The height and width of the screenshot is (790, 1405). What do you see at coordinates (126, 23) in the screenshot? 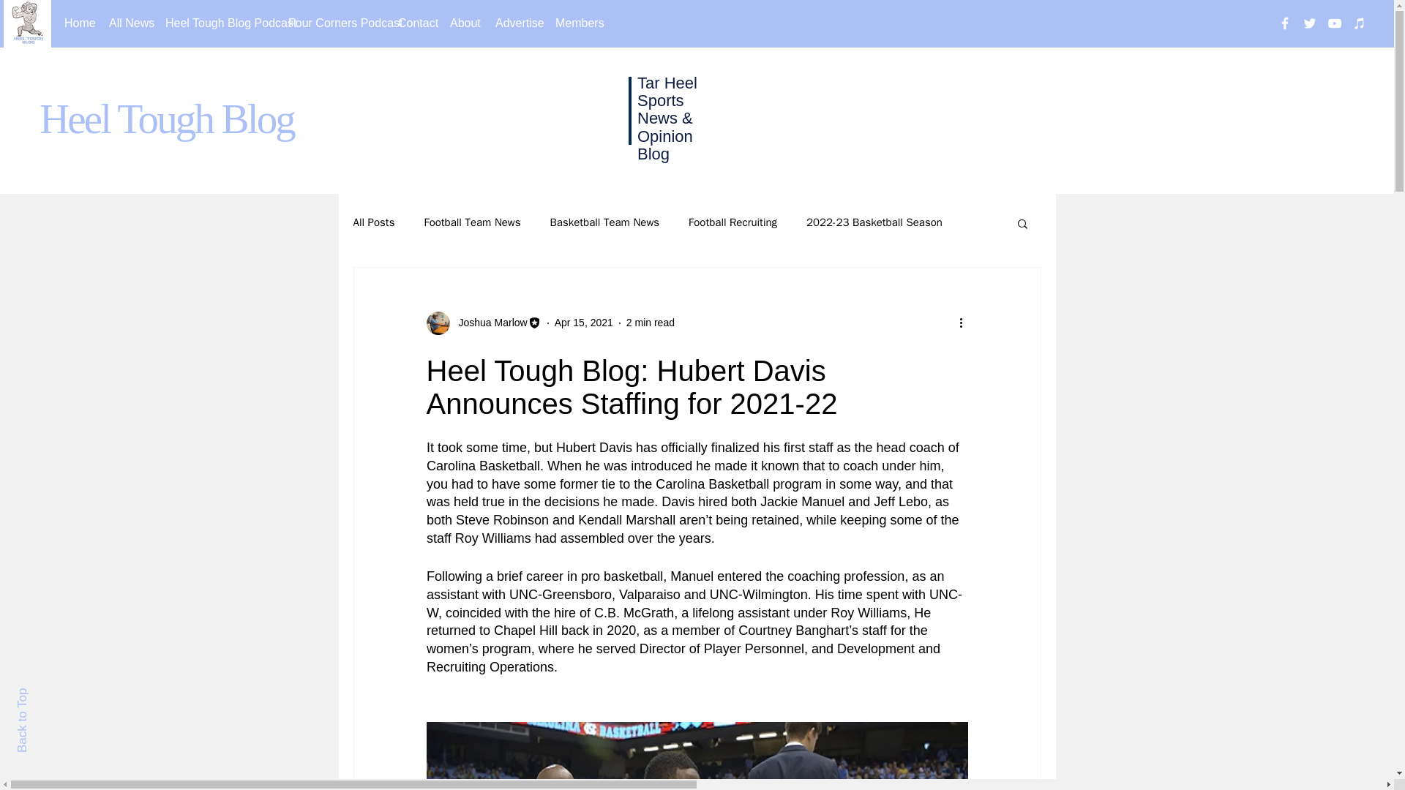
I see `All News` at bounding box center [126, 23].